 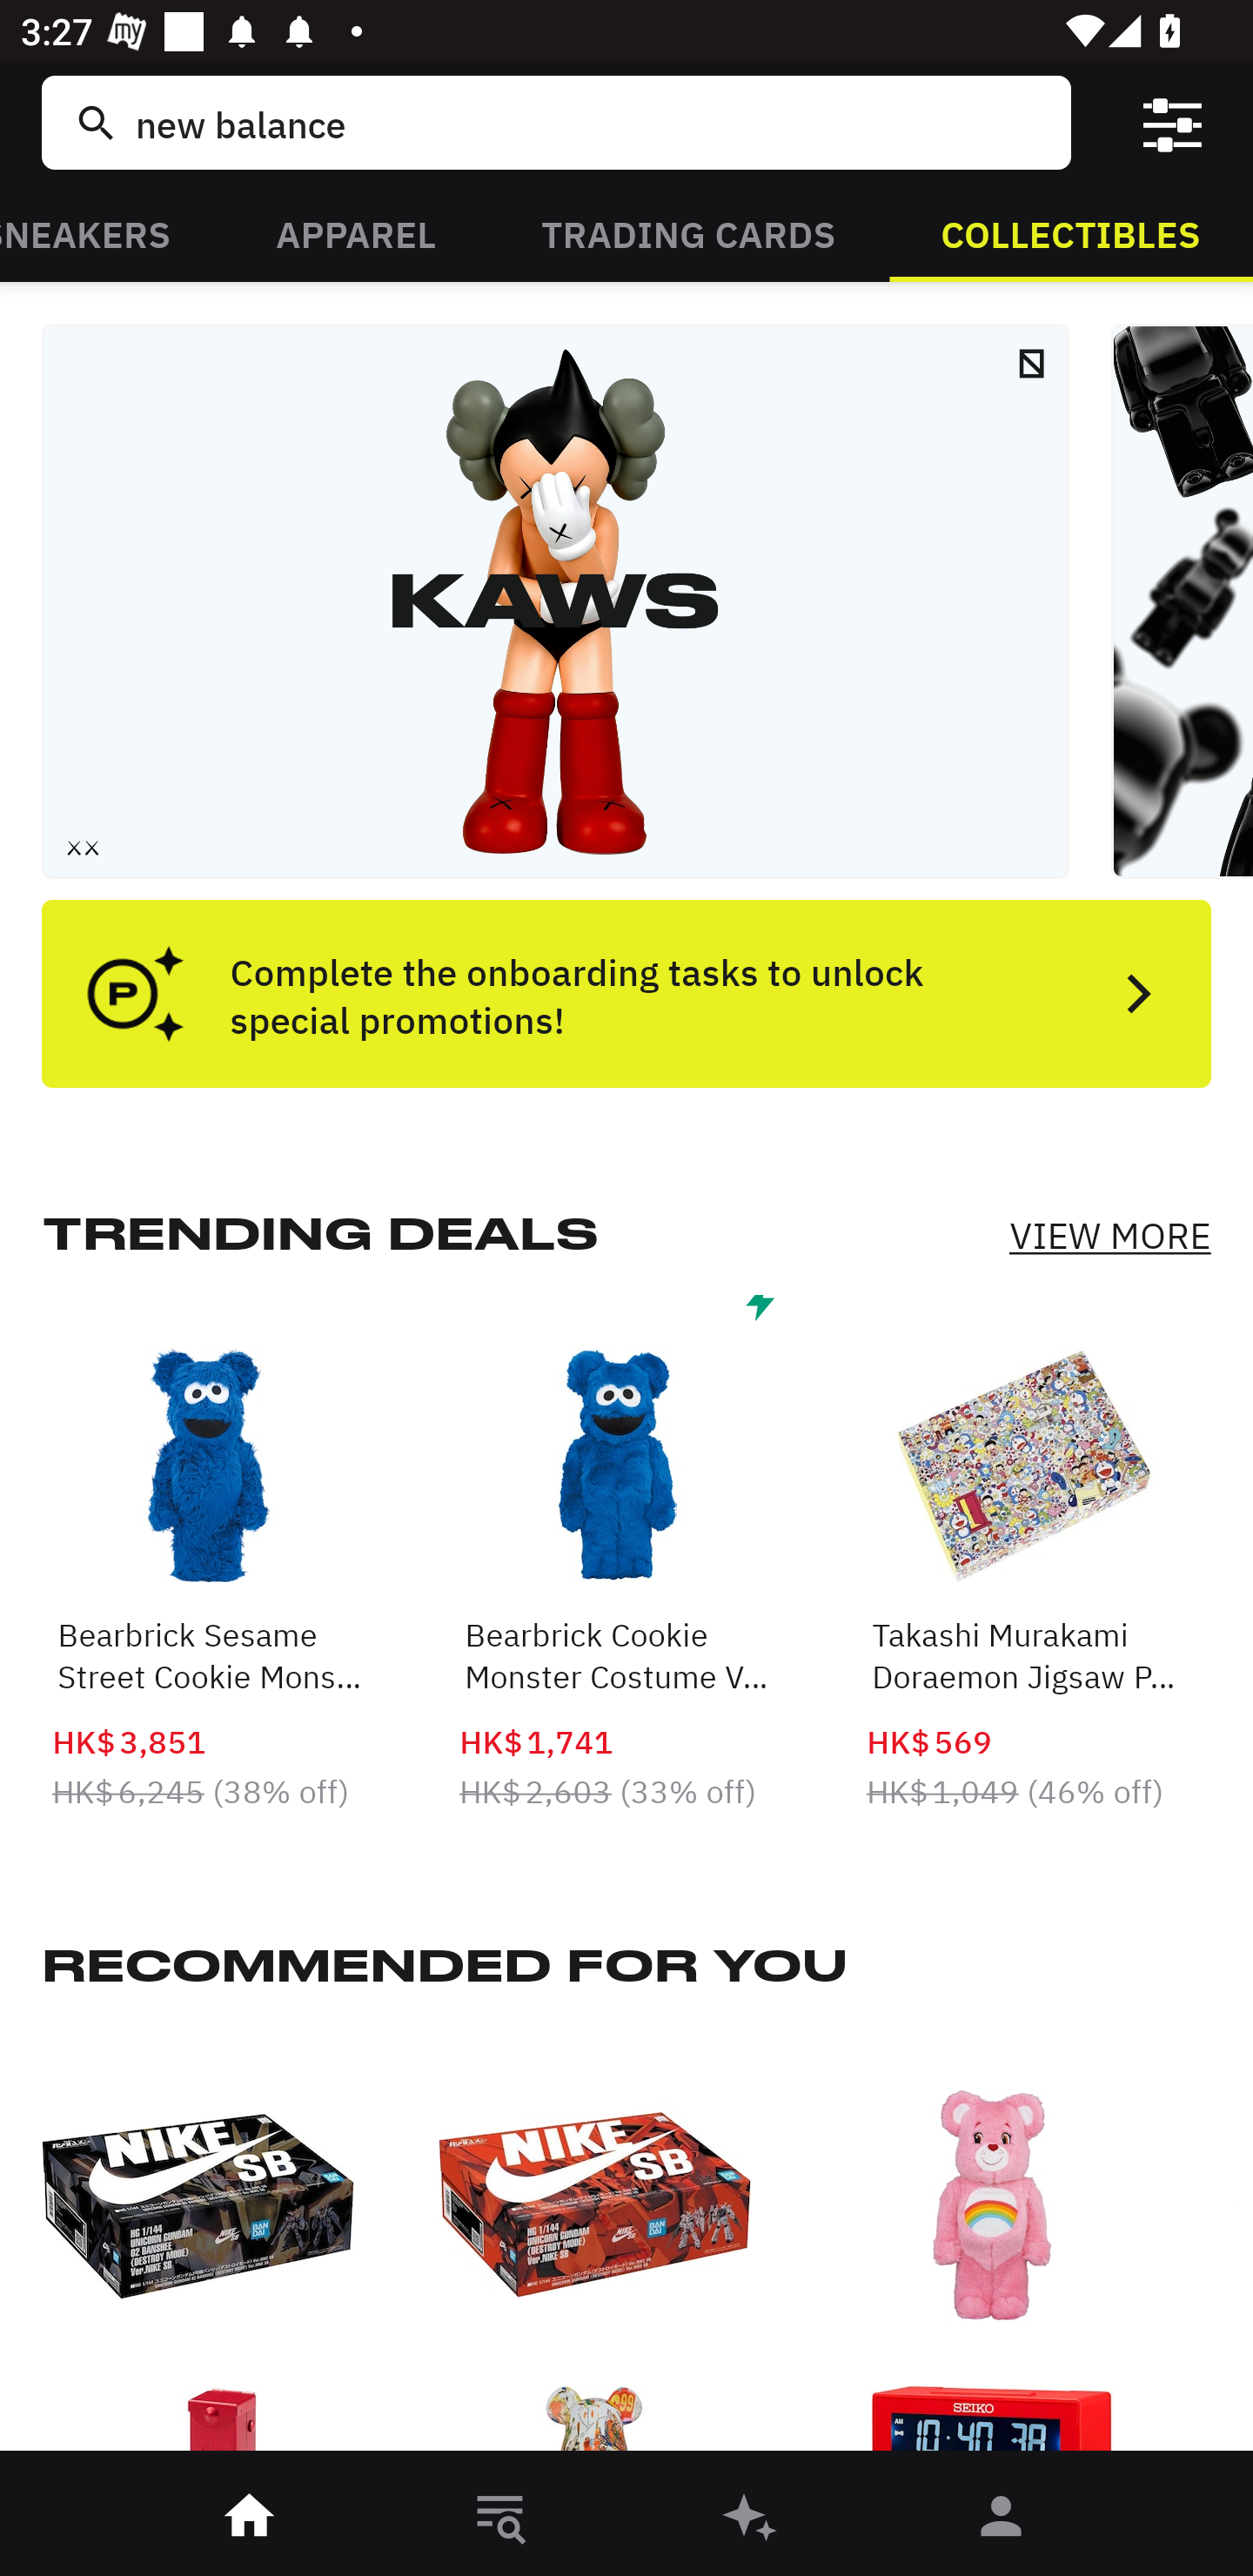 I want to click on VIEW MORE, so click(x=1110, y=1236).